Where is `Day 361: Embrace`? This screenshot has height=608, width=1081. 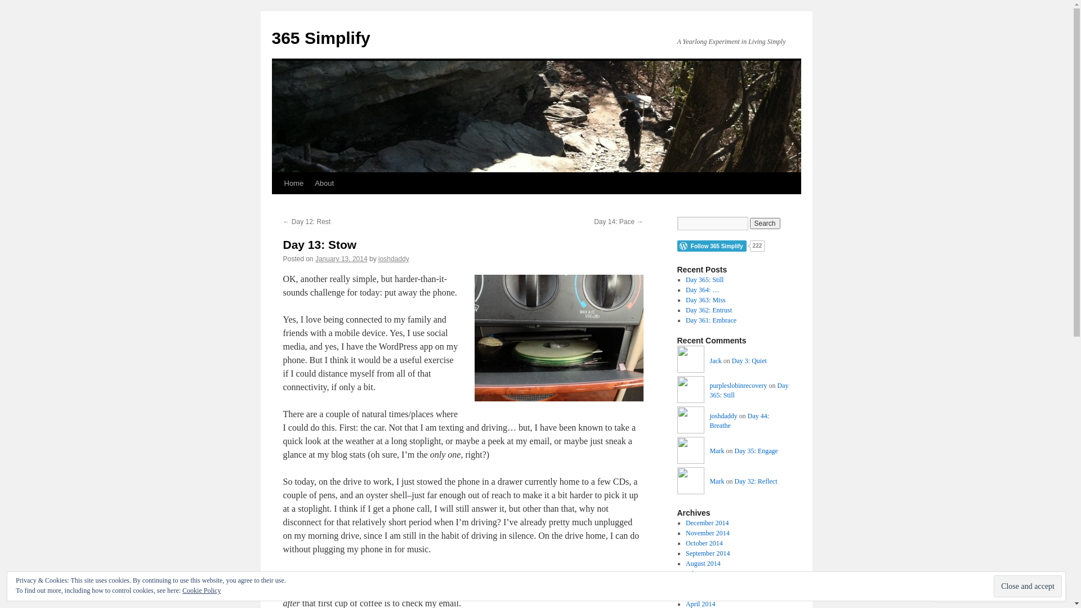 Day 361: Embrace is located at coordinates (711, 320).